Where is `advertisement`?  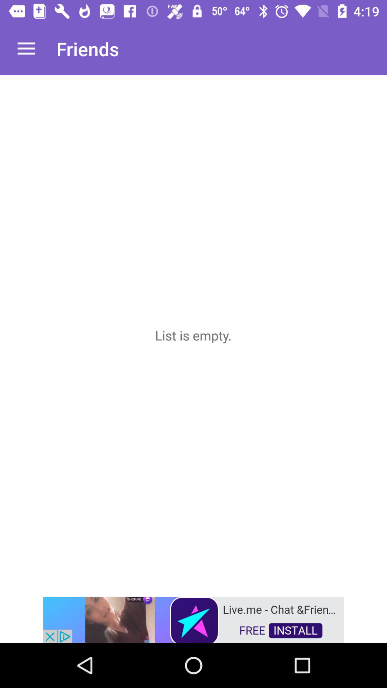 advertisement is located at coordinates (193, 619).